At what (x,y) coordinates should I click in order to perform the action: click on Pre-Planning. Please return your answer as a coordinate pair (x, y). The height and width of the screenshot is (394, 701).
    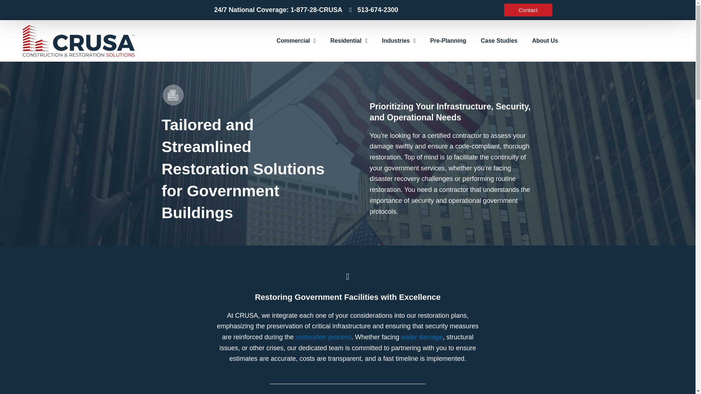
    Looking at the image, I should click on (448, 41).